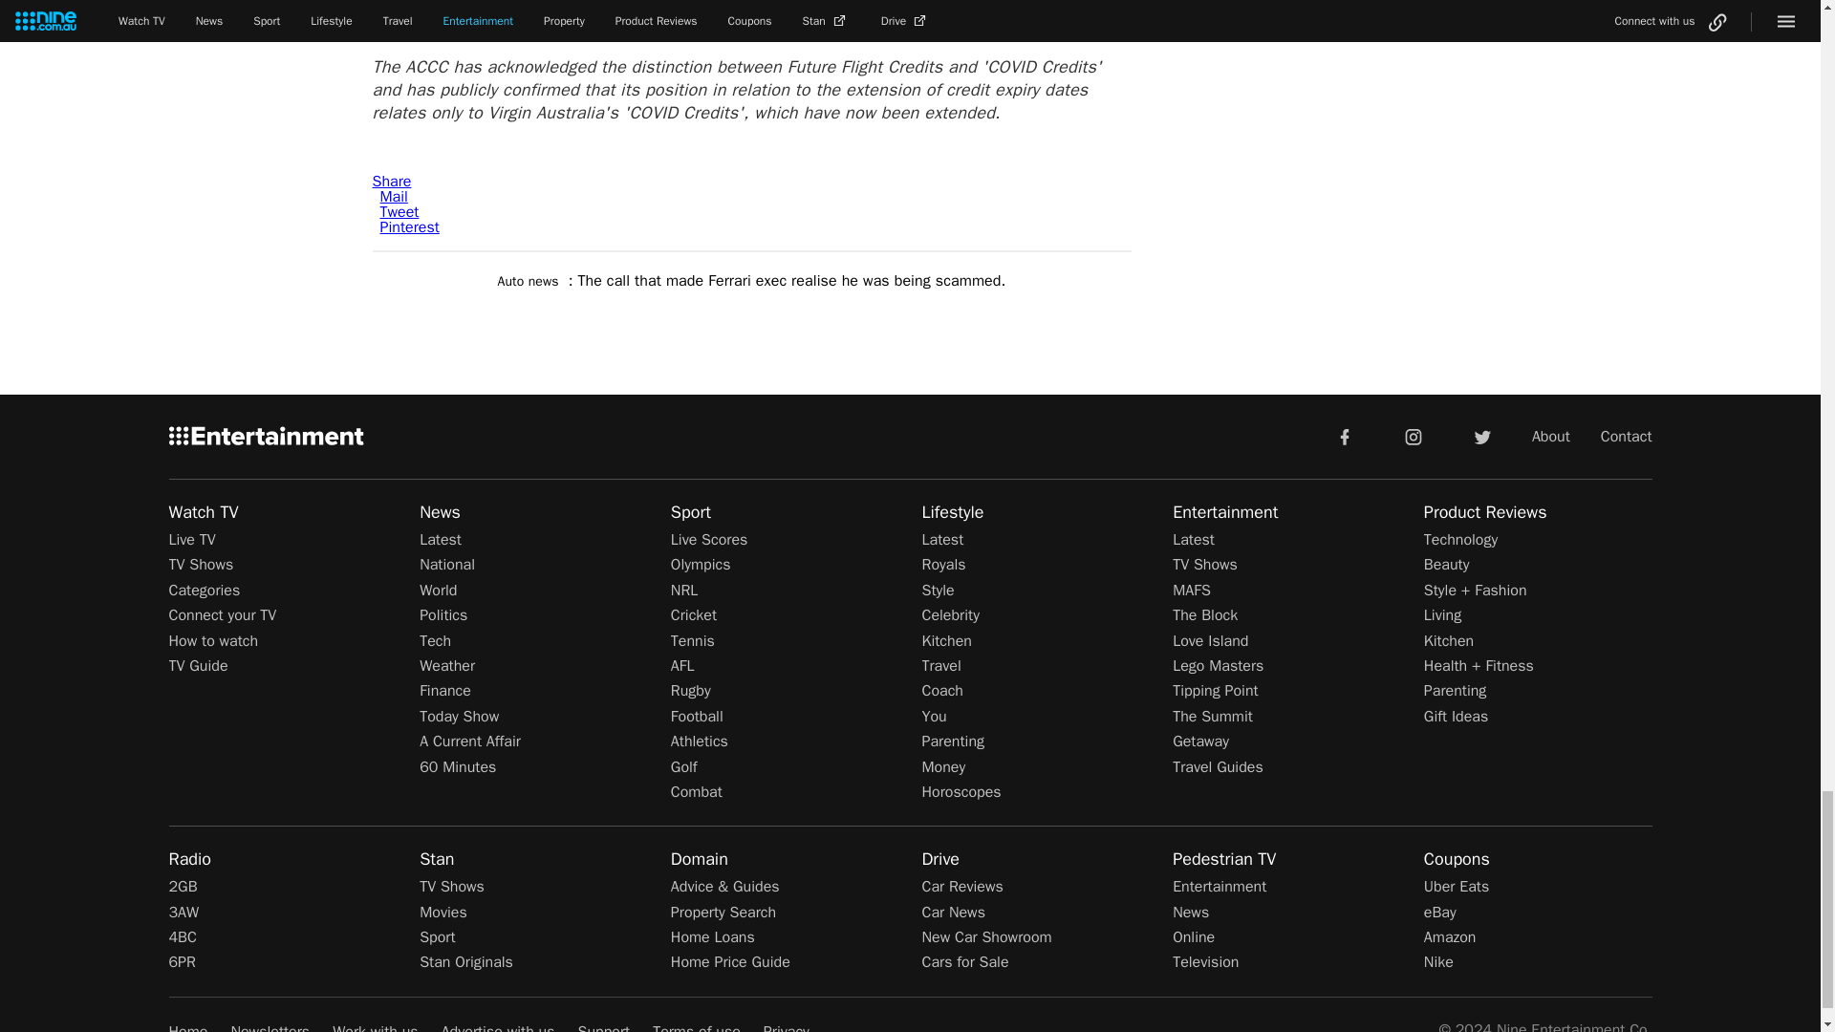  What do you see at coordinates (399, 212) in the screenshot?
I see `Tweet` at bounding box center [399, 212].